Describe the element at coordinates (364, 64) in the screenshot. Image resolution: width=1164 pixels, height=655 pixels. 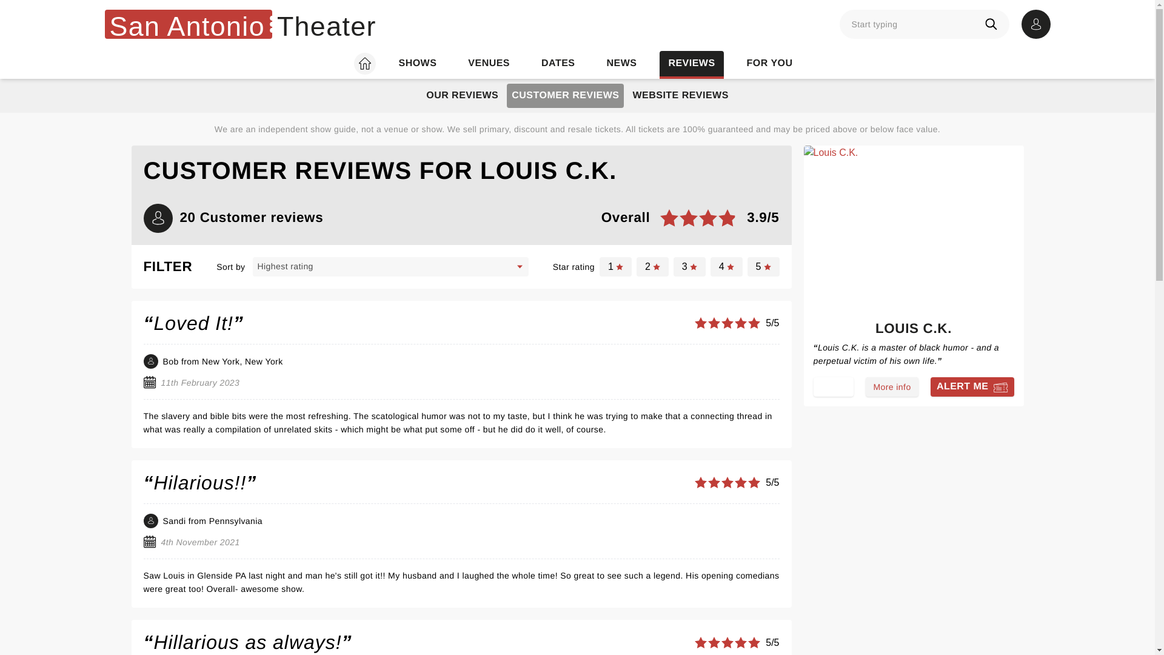
I see `HOME` at that location.